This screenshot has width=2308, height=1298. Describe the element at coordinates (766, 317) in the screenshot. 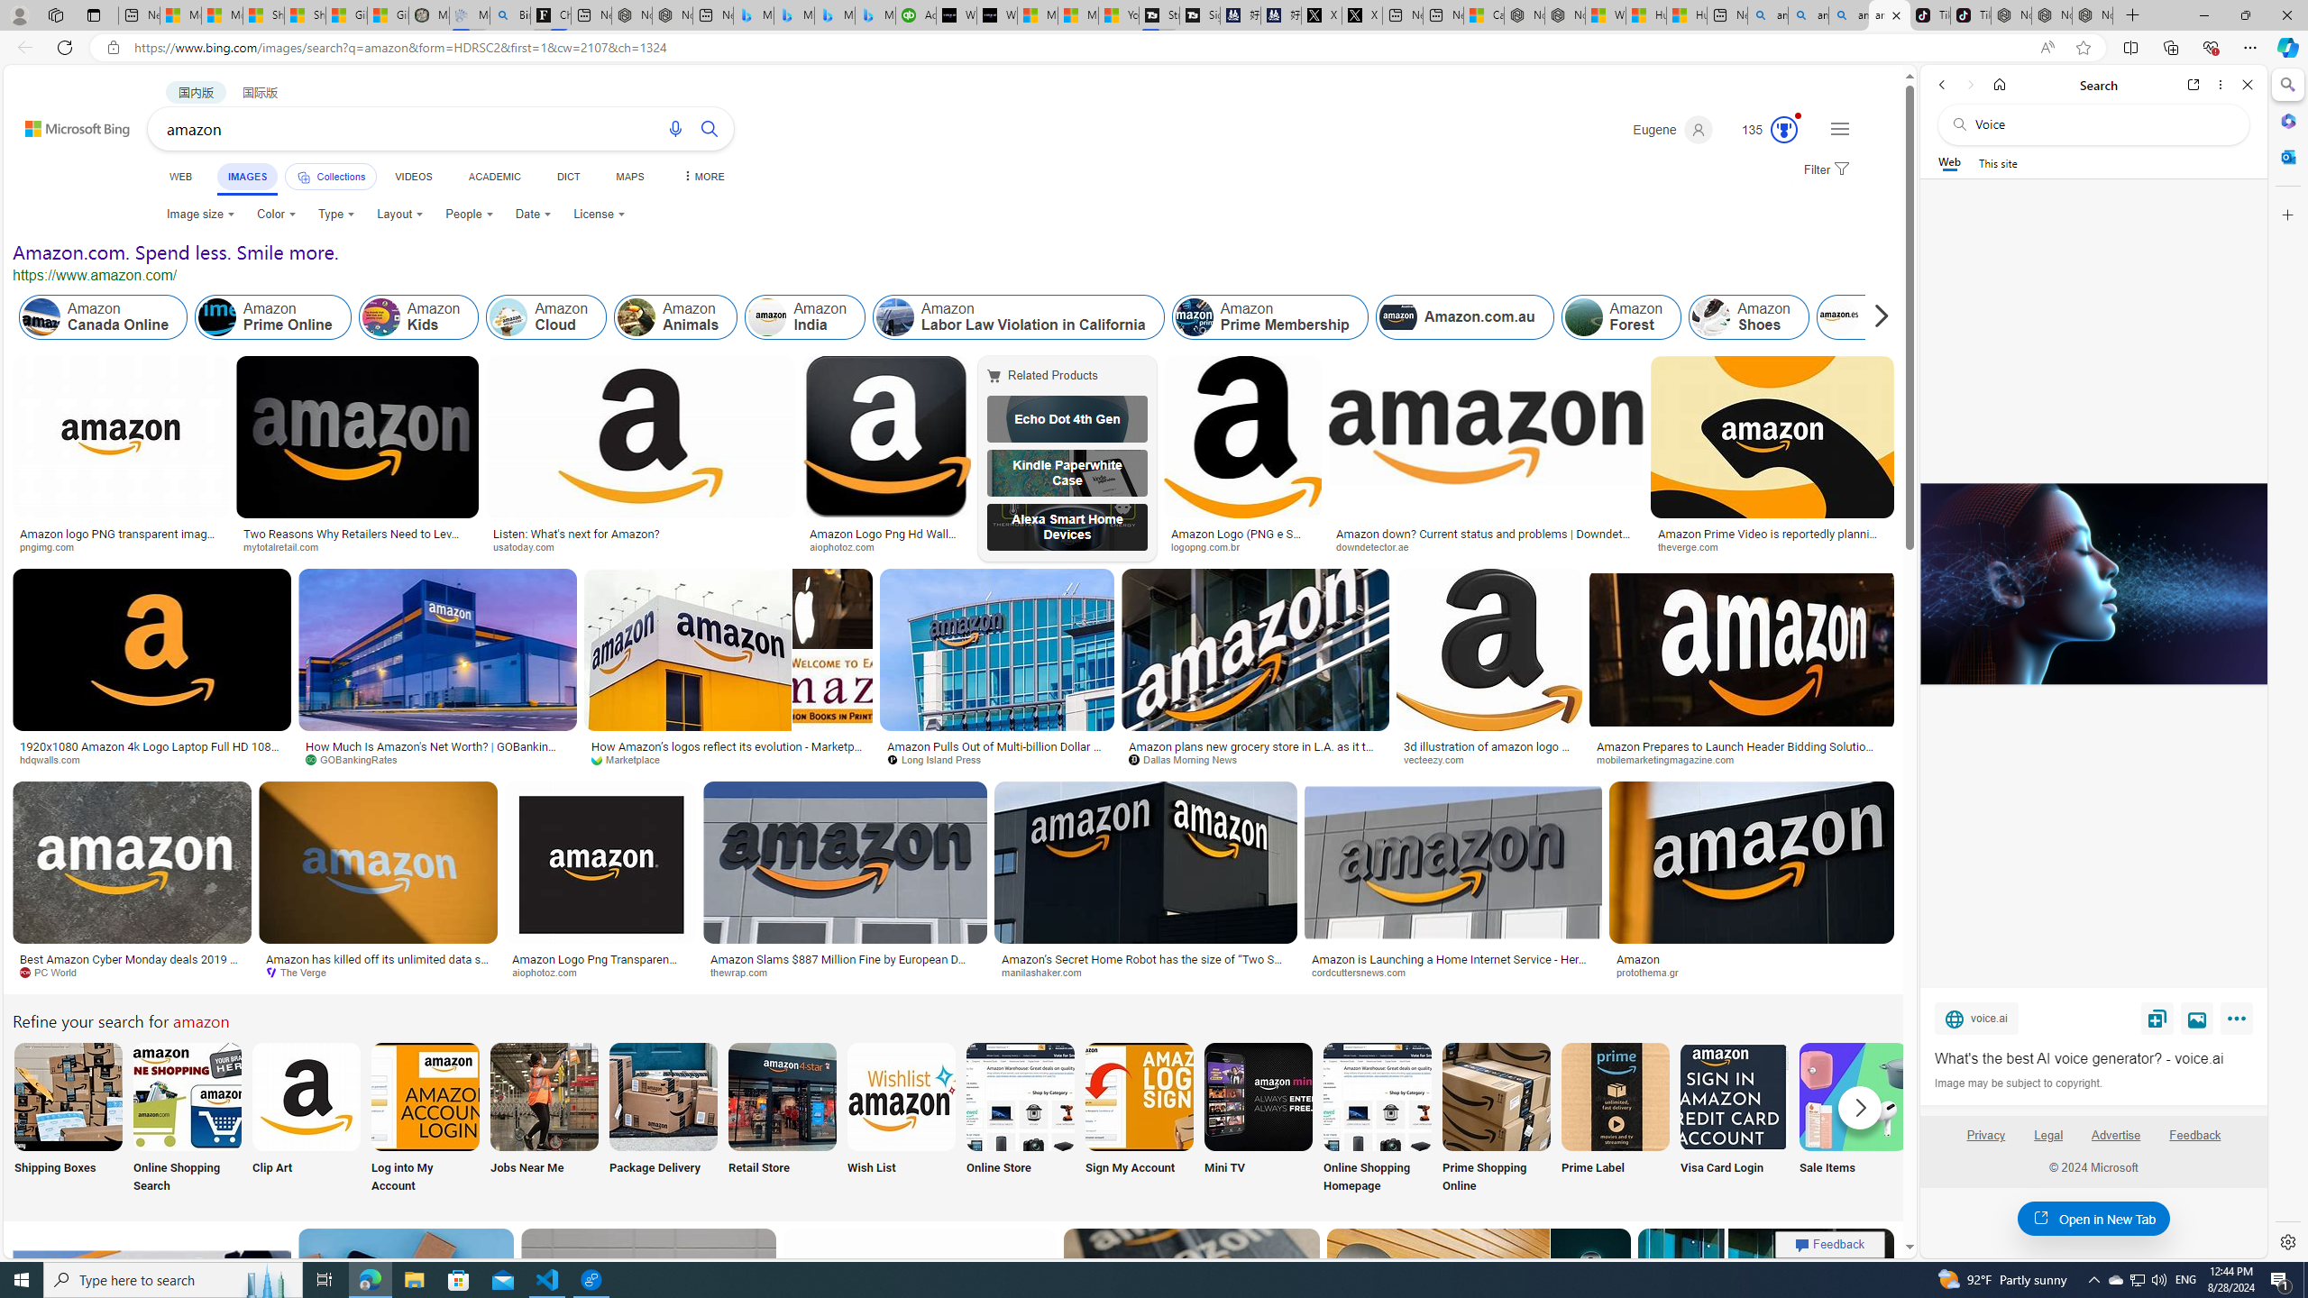

I see `Amazon India` at that location.